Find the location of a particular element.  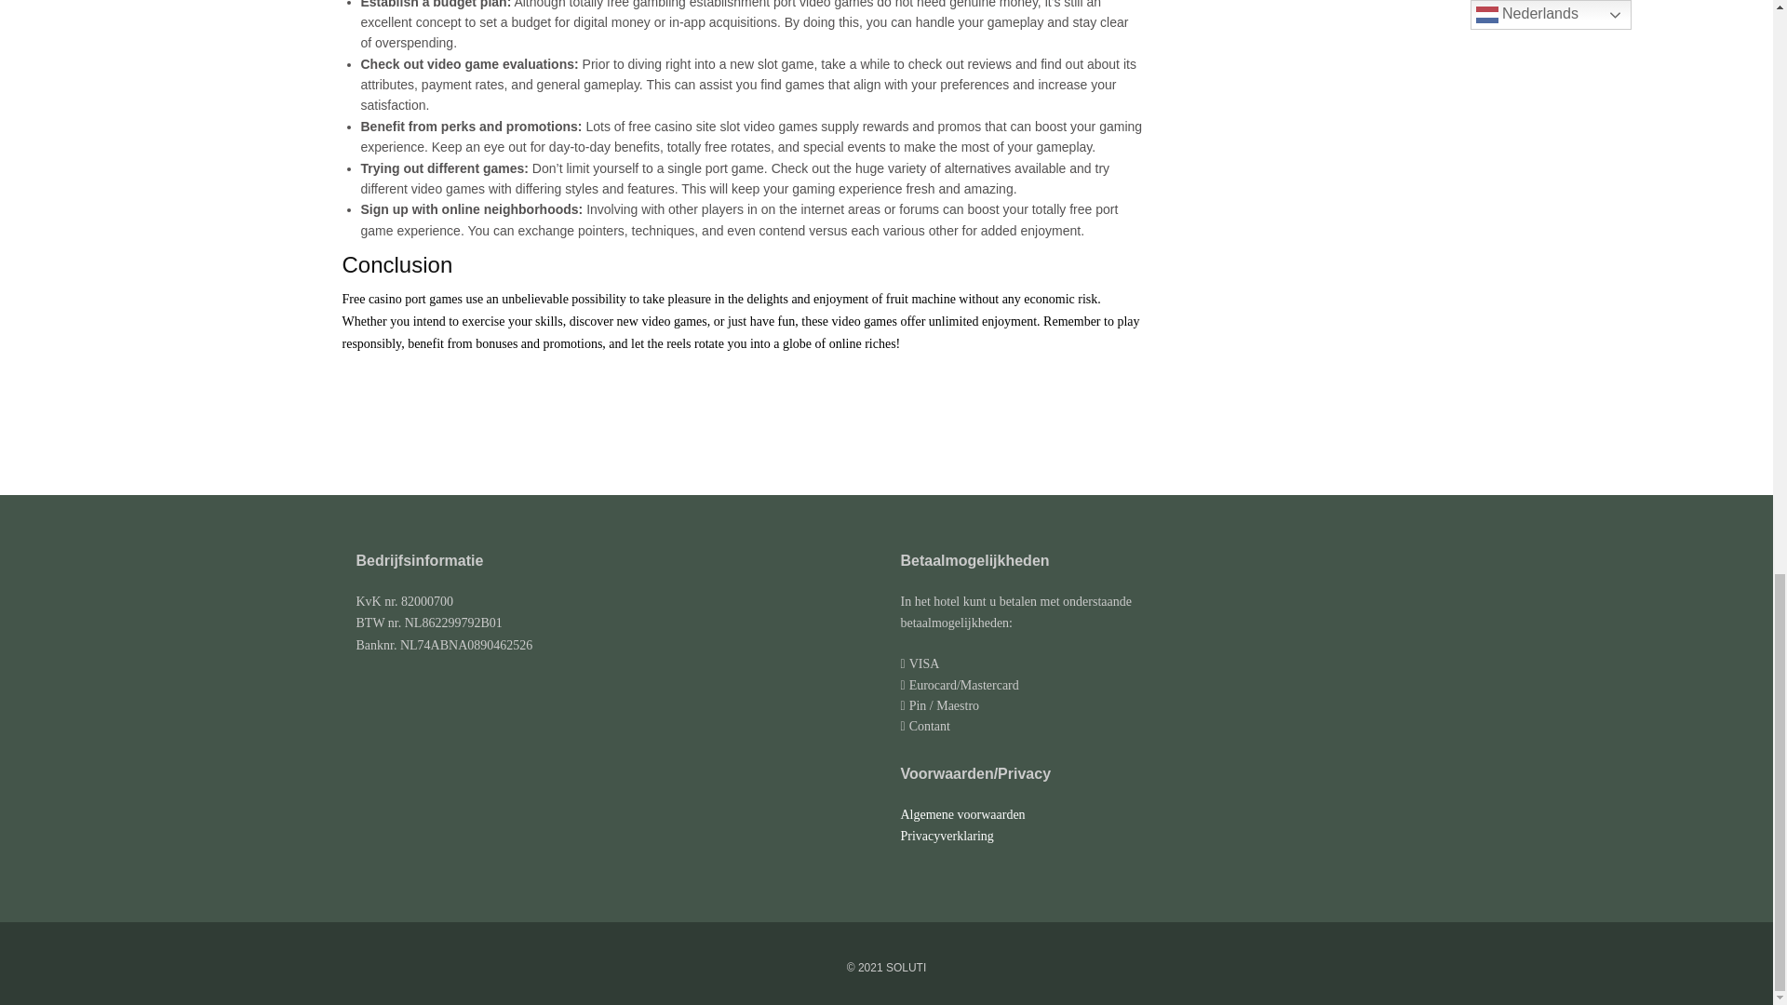

Algemene voorwaarden is located at coordinates (962, 815).